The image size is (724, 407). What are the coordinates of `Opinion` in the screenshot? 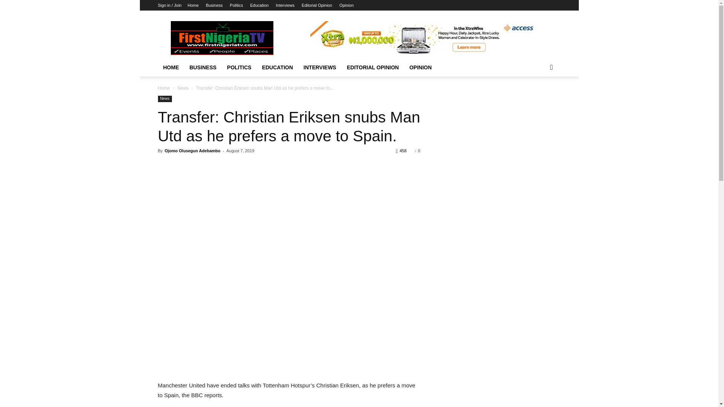 It's located at (347, 5).